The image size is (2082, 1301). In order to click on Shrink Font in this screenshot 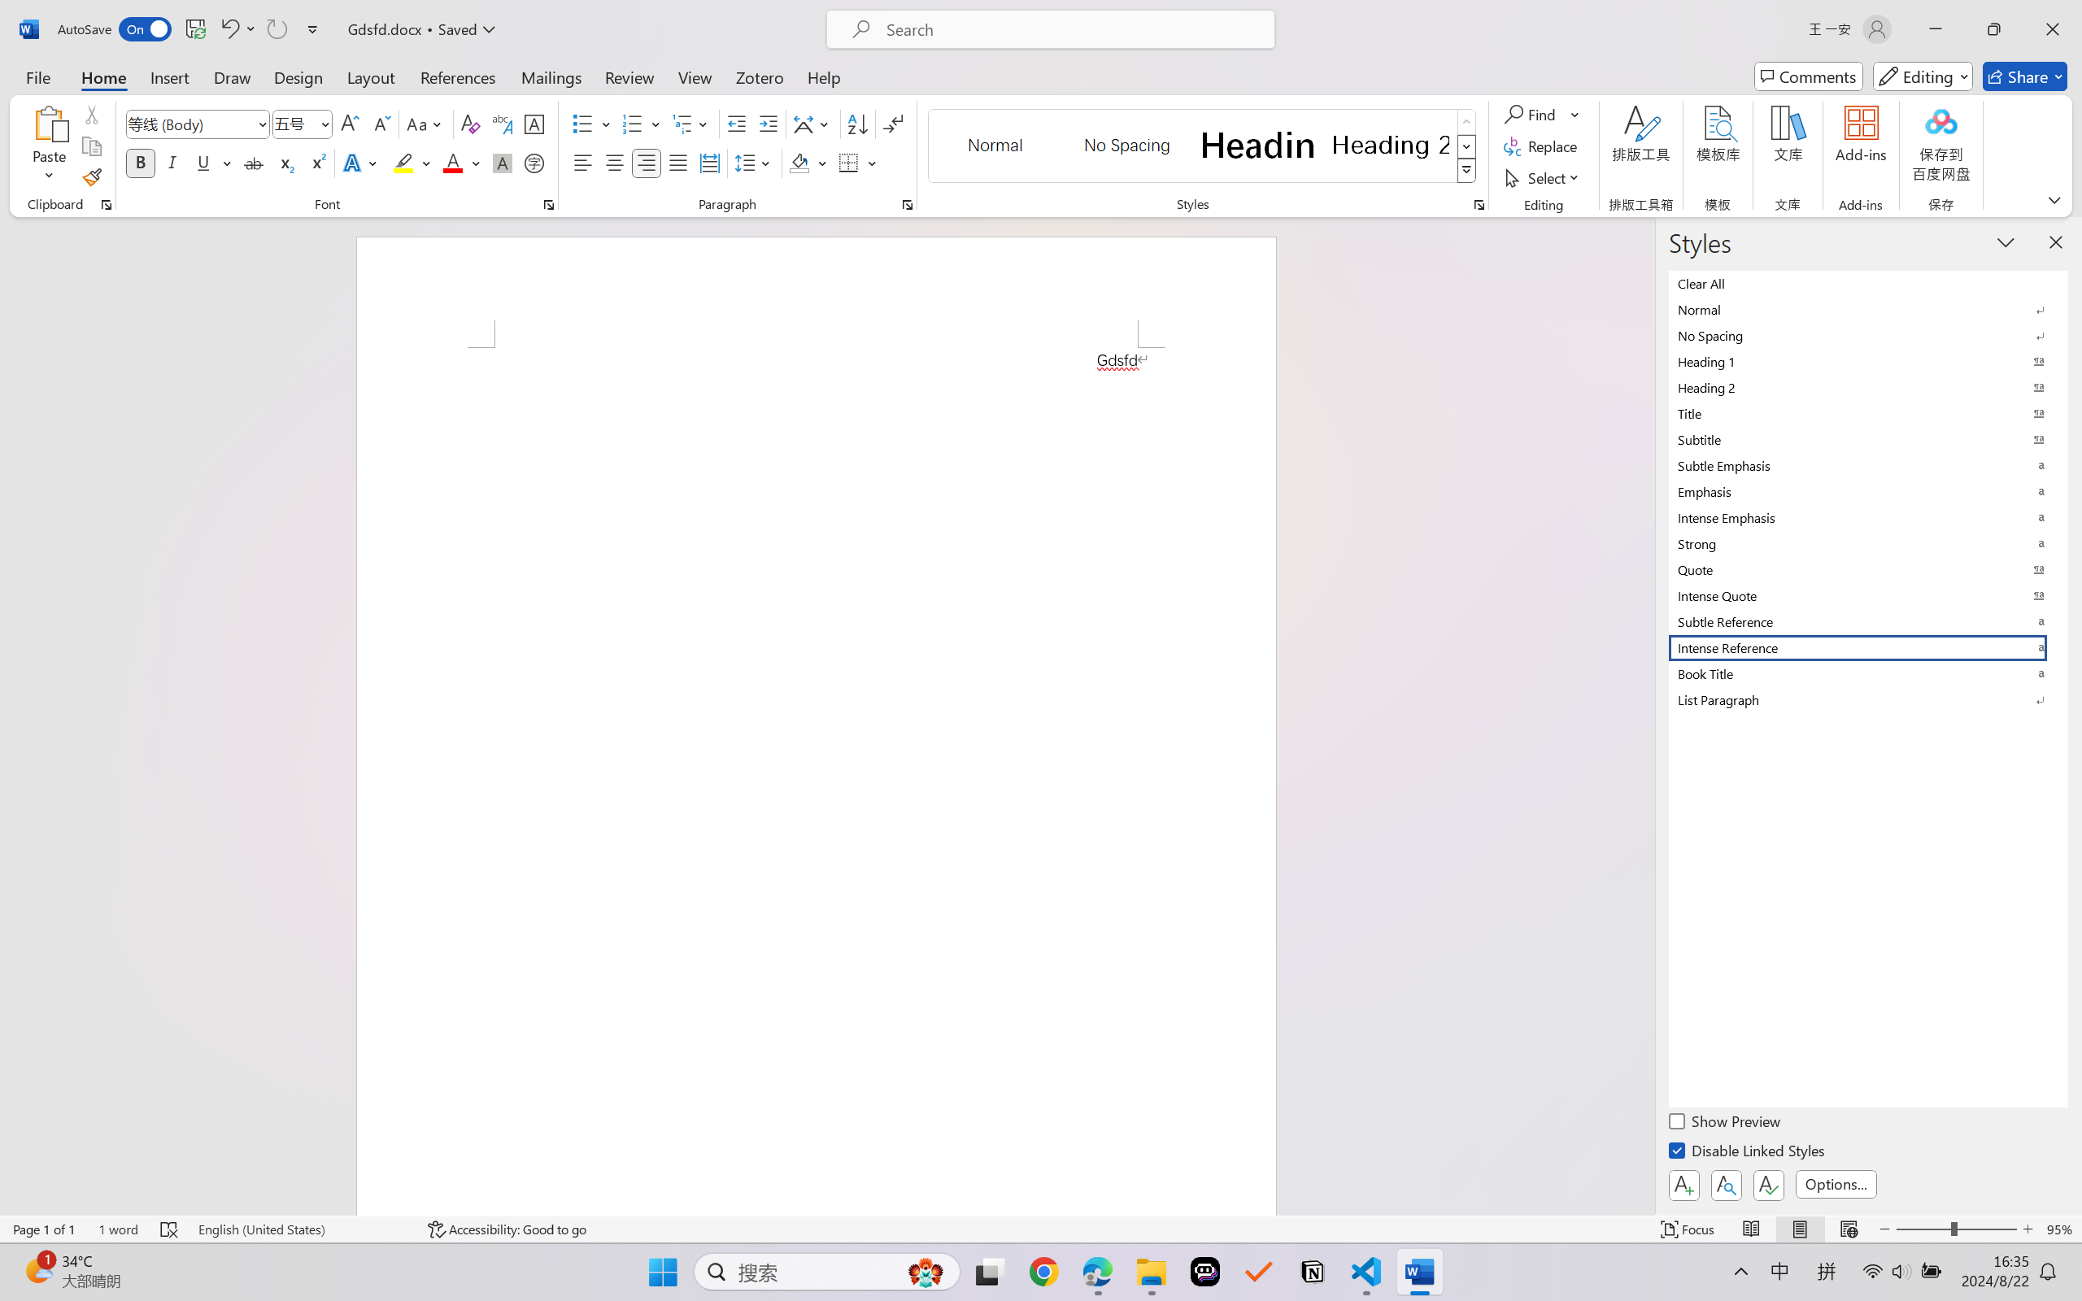, I will do `click(381, 124)`.